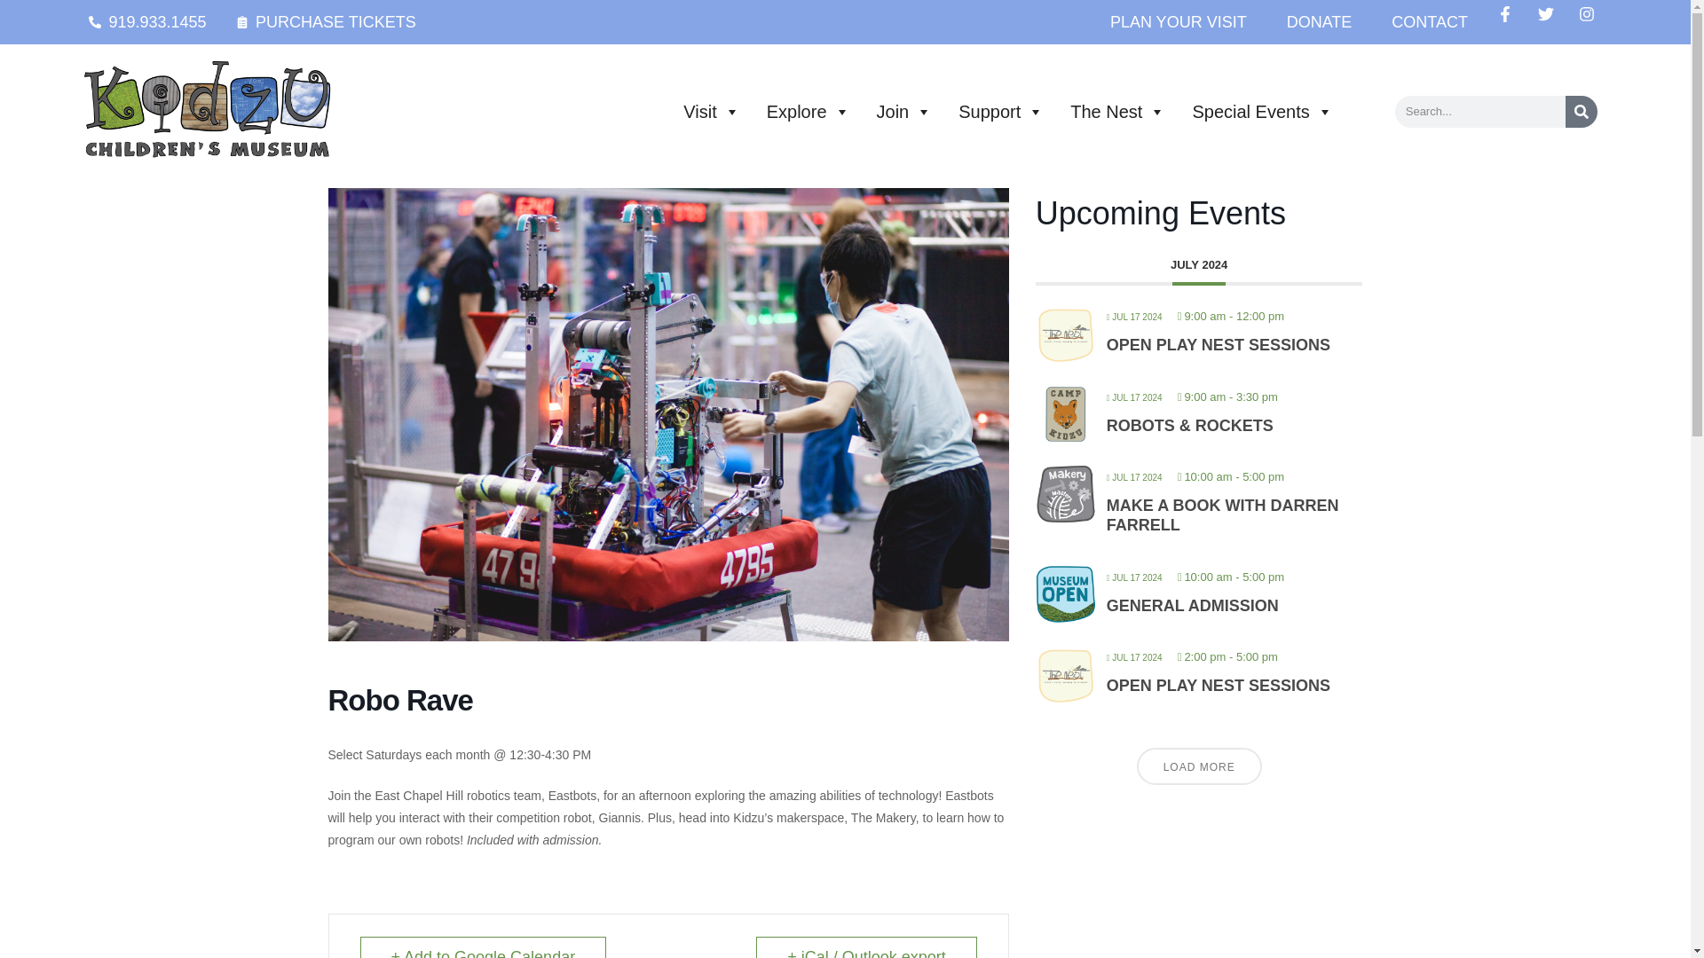 The width and height of the screenshot is (1704, 958). Describe the element at coordinates (147, 21) in the screenshot. I see `919.933.1455` at that location.